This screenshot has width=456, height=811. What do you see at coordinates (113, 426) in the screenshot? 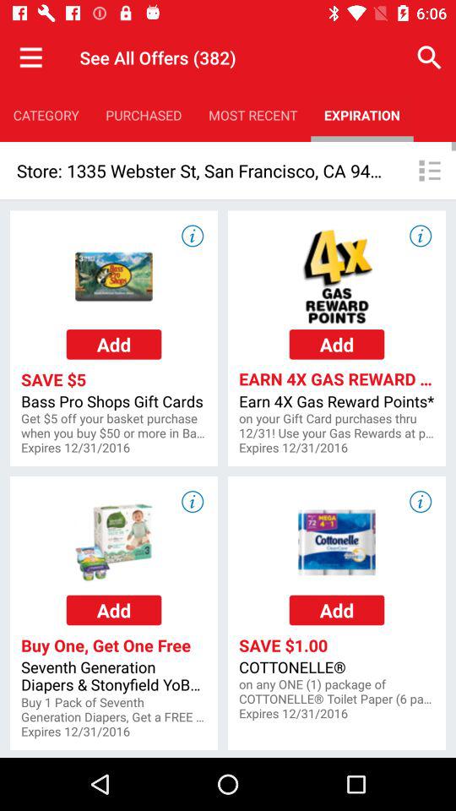
I see `press the icon below the bass pro shops app` at bounding box center [113, 426].